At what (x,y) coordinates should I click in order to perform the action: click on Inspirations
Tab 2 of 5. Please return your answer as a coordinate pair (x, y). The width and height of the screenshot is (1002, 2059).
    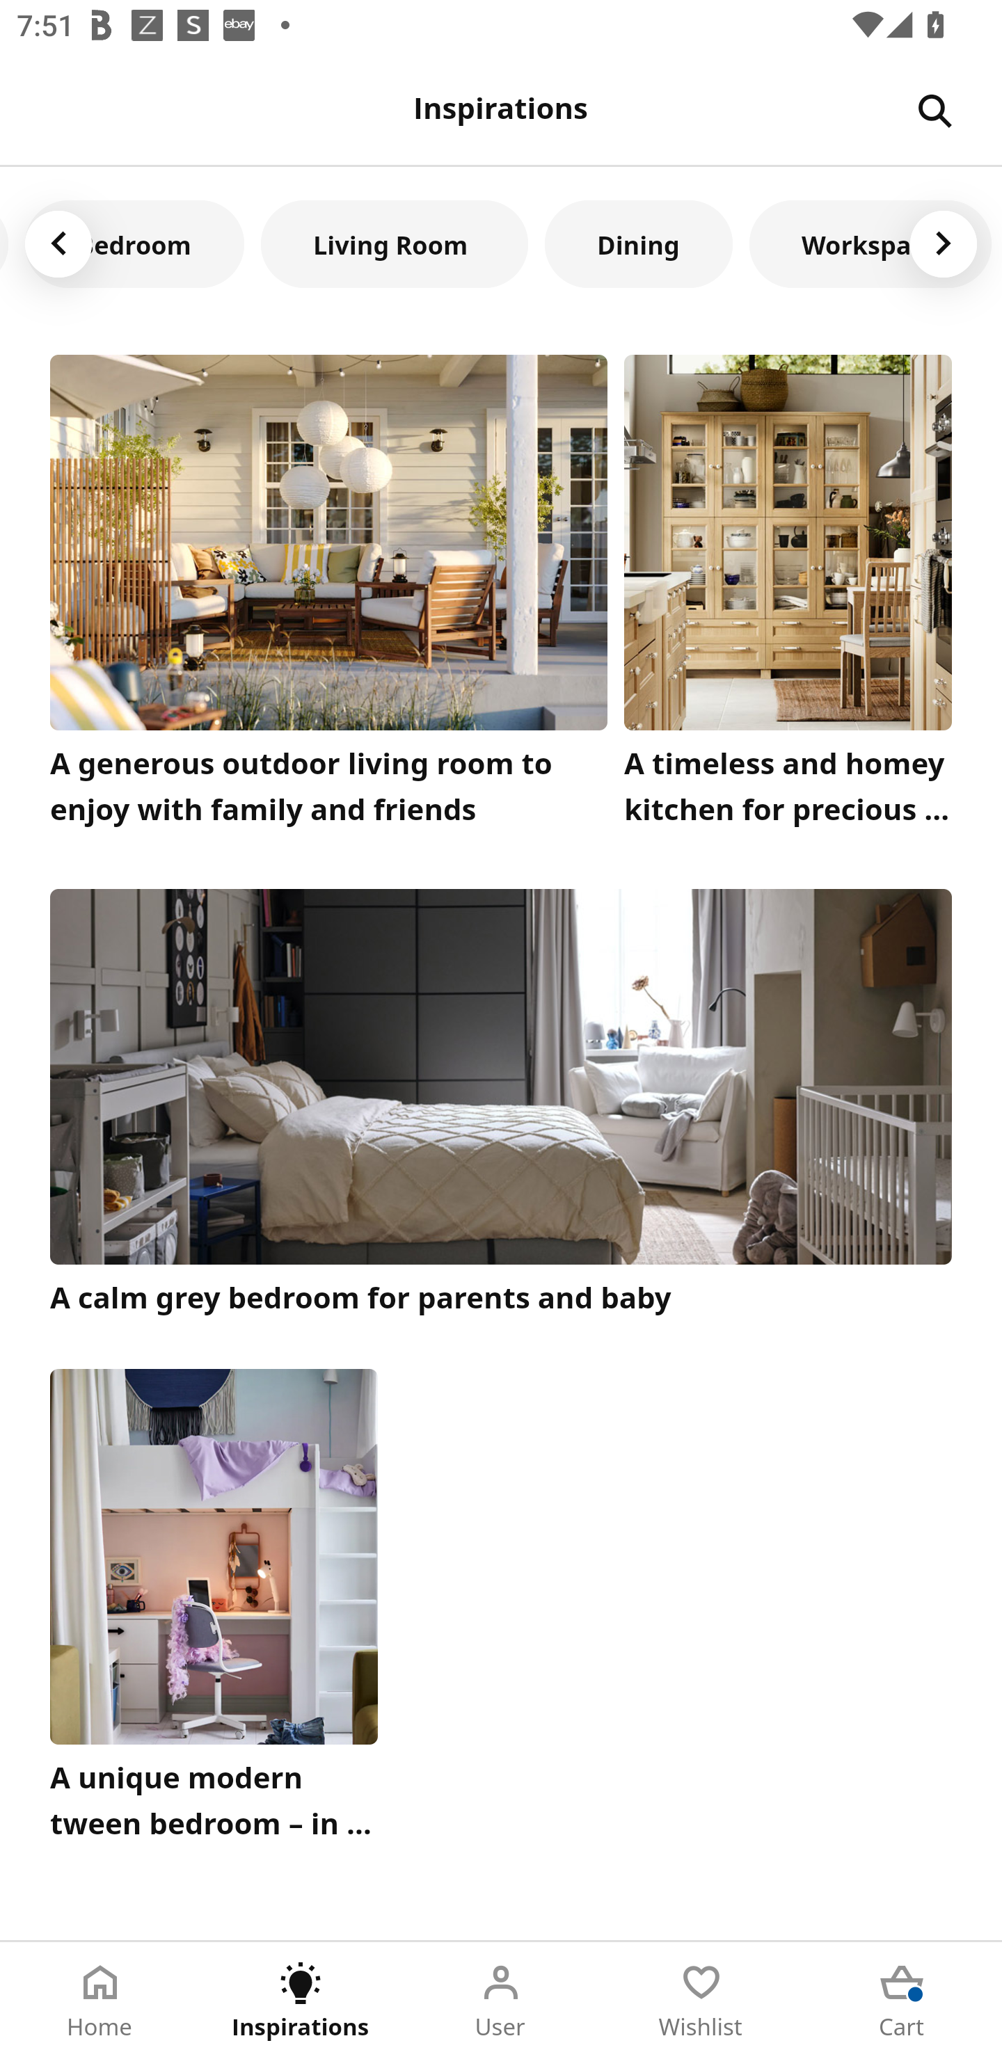
    Looking at the image, I should click on (301, 2001).